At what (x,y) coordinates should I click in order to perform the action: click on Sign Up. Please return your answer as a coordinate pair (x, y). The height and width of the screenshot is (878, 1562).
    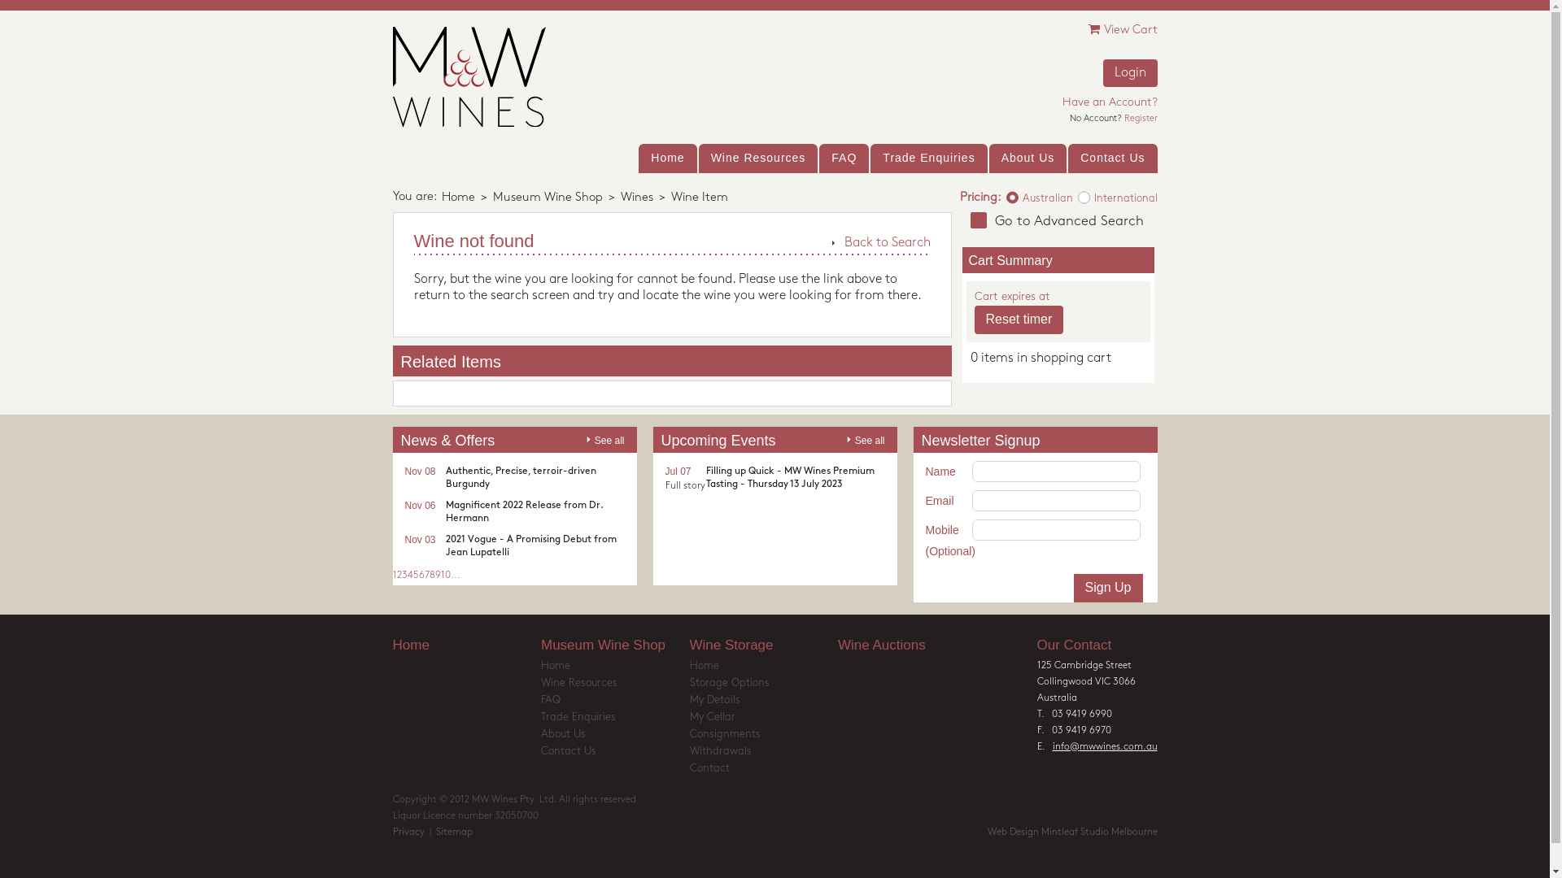
    Looking at the image, I should click on (1108, 588).